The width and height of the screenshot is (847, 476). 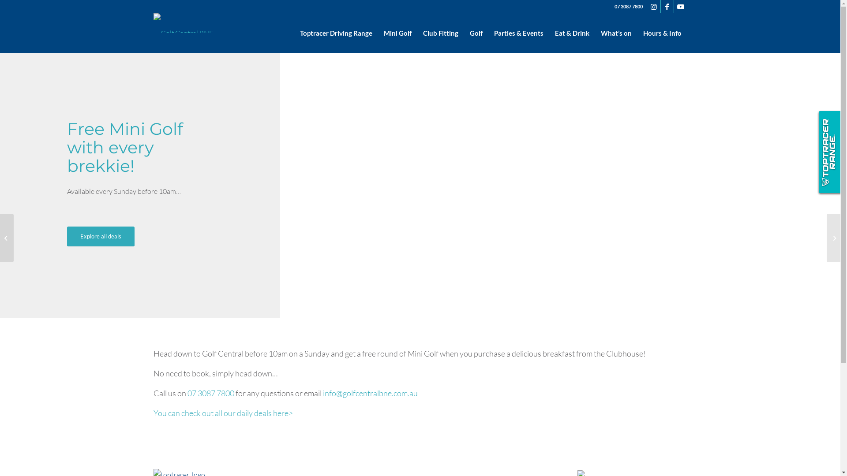 What do you see at coordinates (101, 236) in the screenshot?
I see `Explore all deals` at bounding box center [101, 236].